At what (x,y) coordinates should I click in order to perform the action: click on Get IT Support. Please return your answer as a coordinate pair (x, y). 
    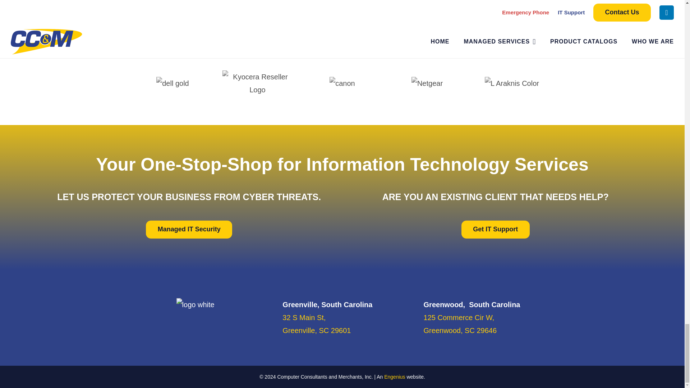
    Looking at the image, I should click on (189, 230).